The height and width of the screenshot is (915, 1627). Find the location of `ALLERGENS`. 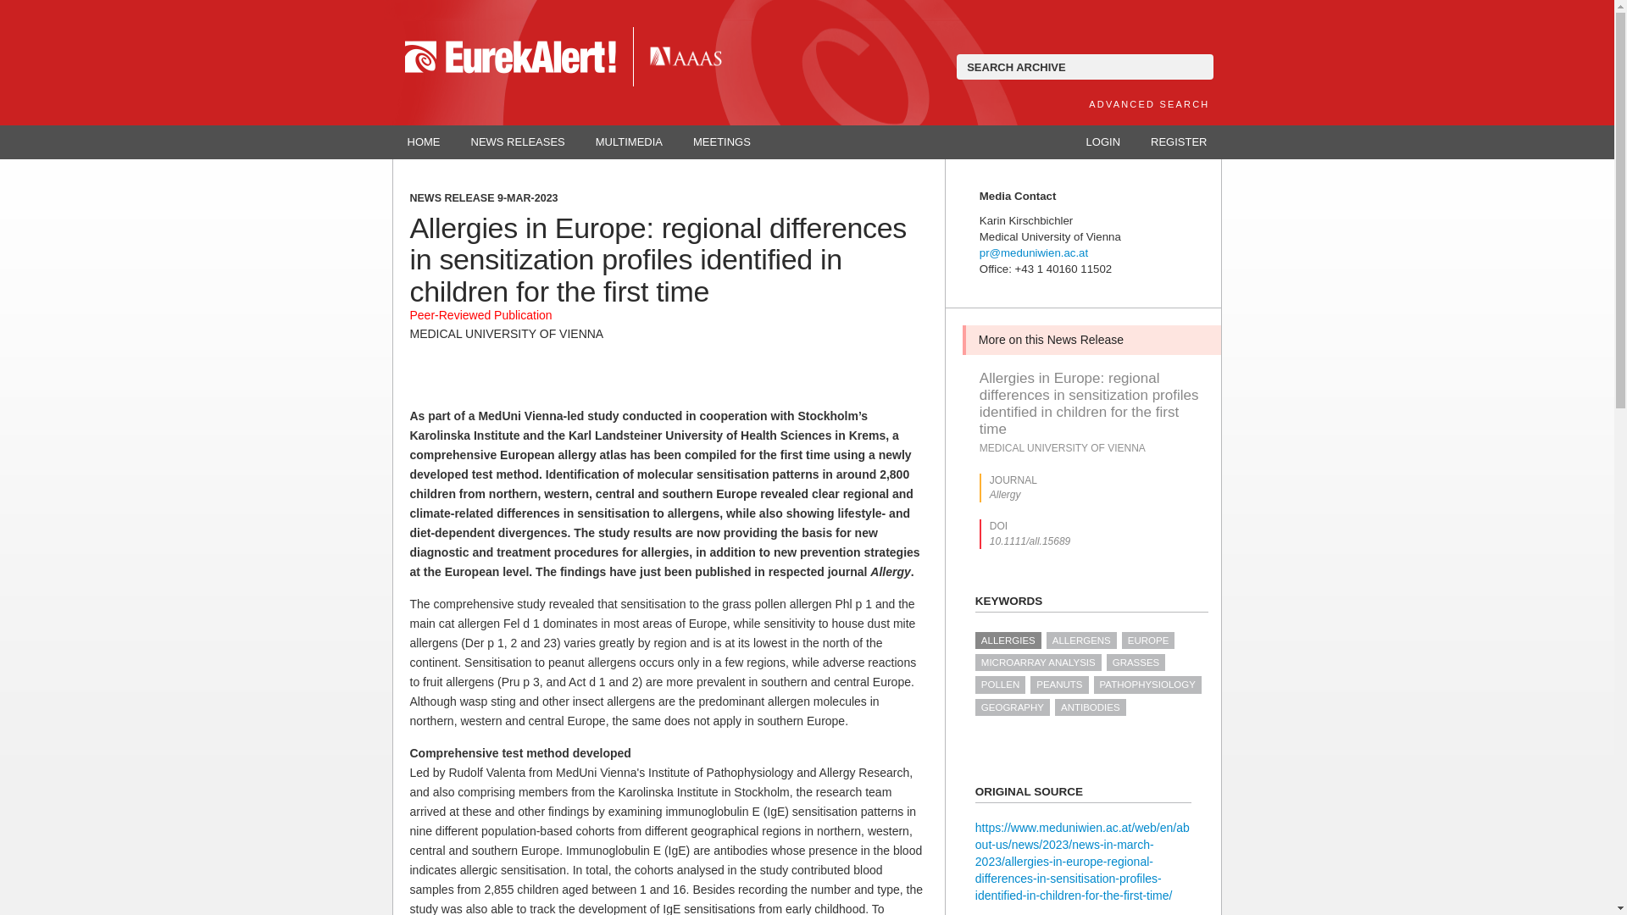

ALLERGENS is located at coordinates (1081, 640).